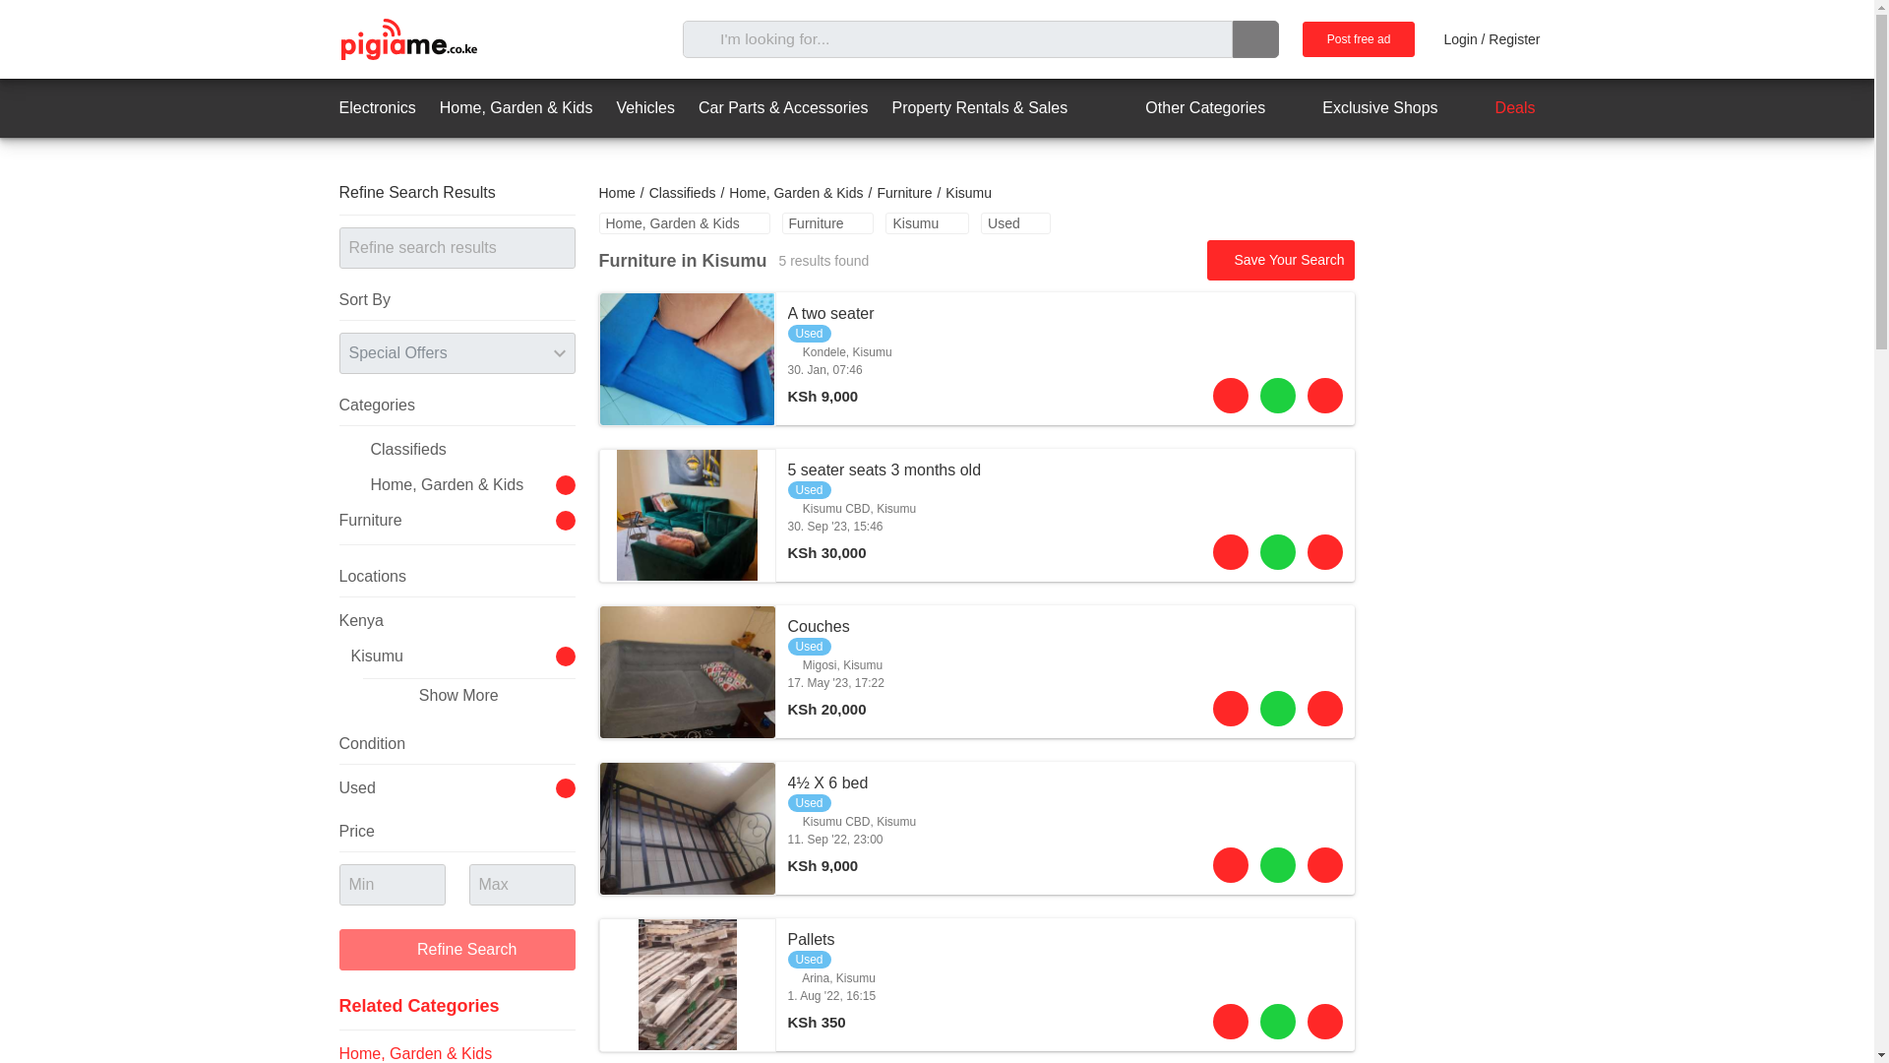 This screenshot has width=1889, height=1063. What do you see at coordinates (376, 108) in the screenshot?
I see `Home` at bounding box center [376, 108].